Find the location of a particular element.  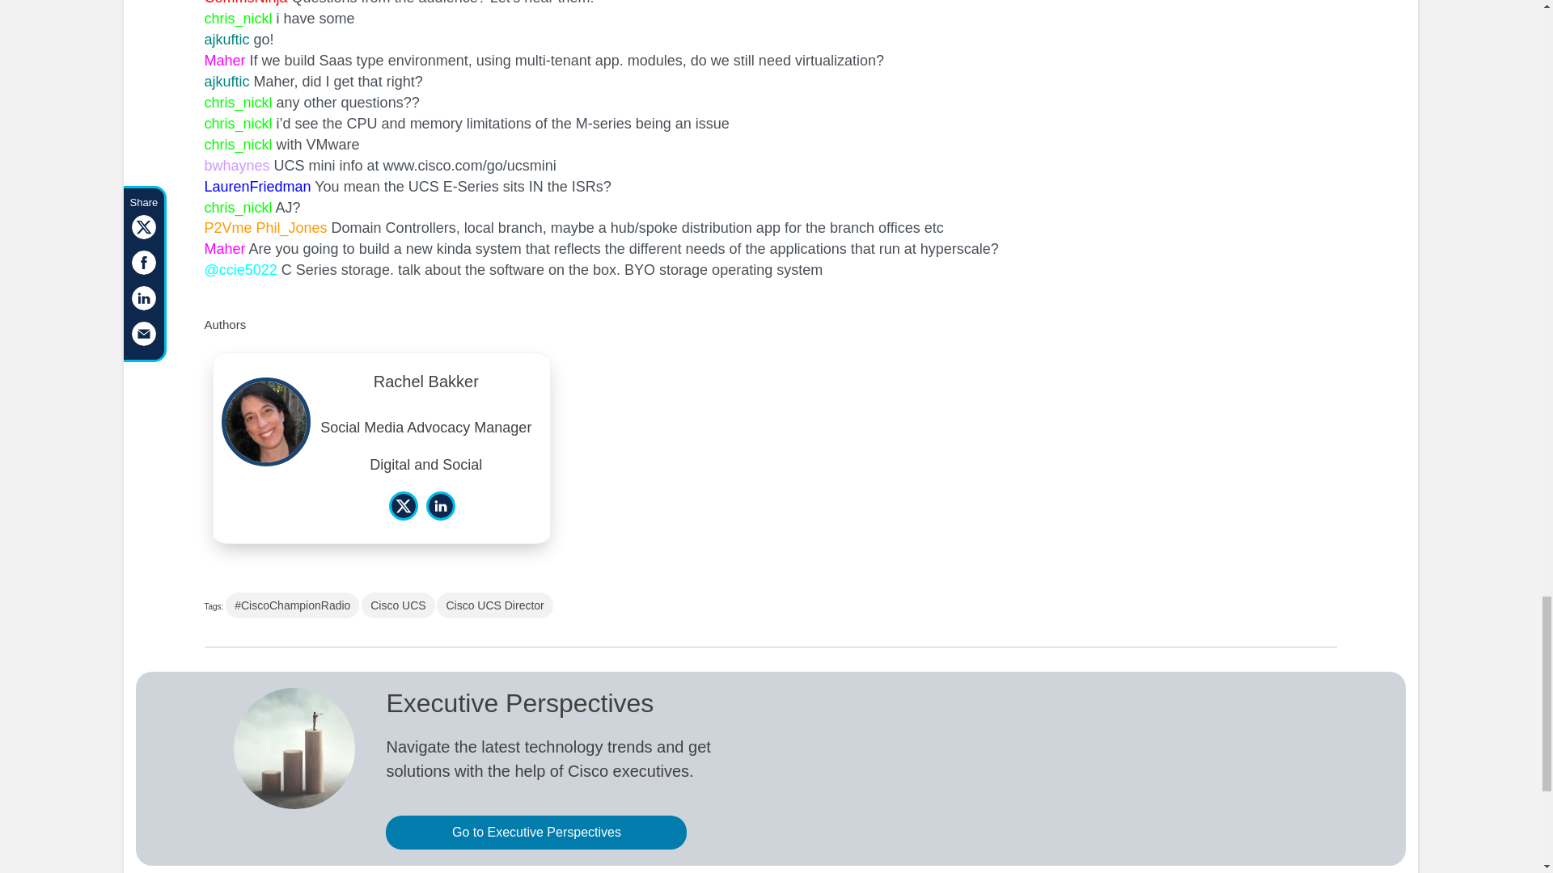

Cisco UCS is located at coordinates (398, 605).